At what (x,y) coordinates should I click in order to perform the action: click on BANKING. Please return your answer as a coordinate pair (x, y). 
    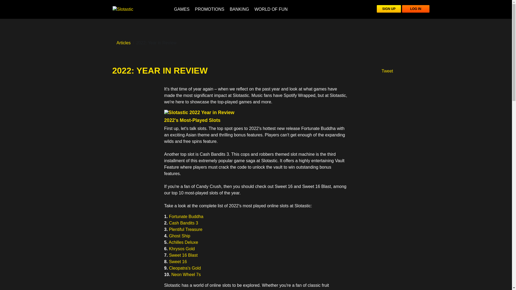
    Looking at the image, I should click on (239, 9).